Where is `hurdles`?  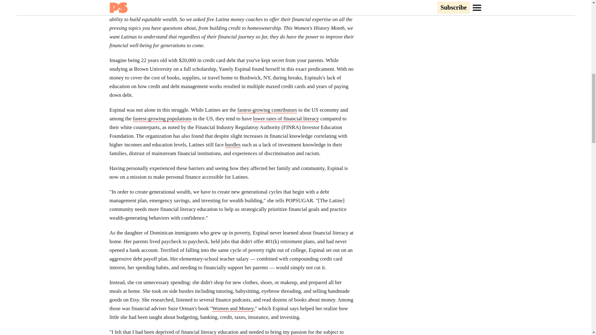
hurdles is located at coordinates (233, 145).